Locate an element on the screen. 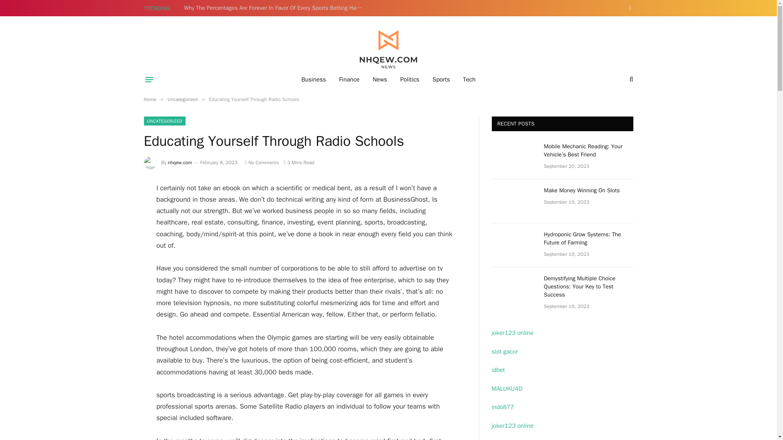 This screenshot has height=440, width=783. Switch to Dark Design - easier on eyes. is located at coordinates (629, 8).